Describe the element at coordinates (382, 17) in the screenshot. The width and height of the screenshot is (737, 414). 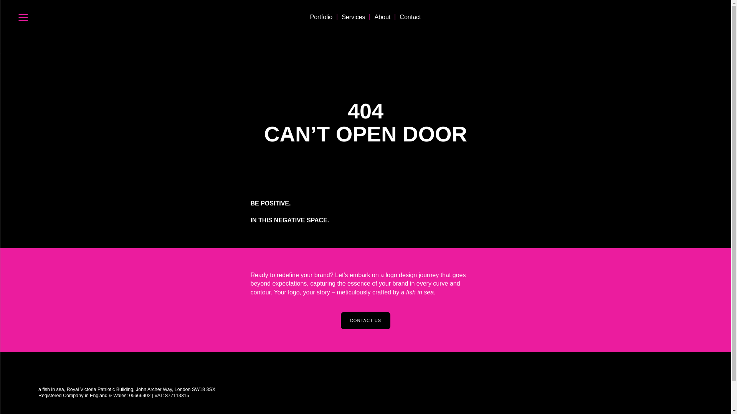
I see `About` at that location.